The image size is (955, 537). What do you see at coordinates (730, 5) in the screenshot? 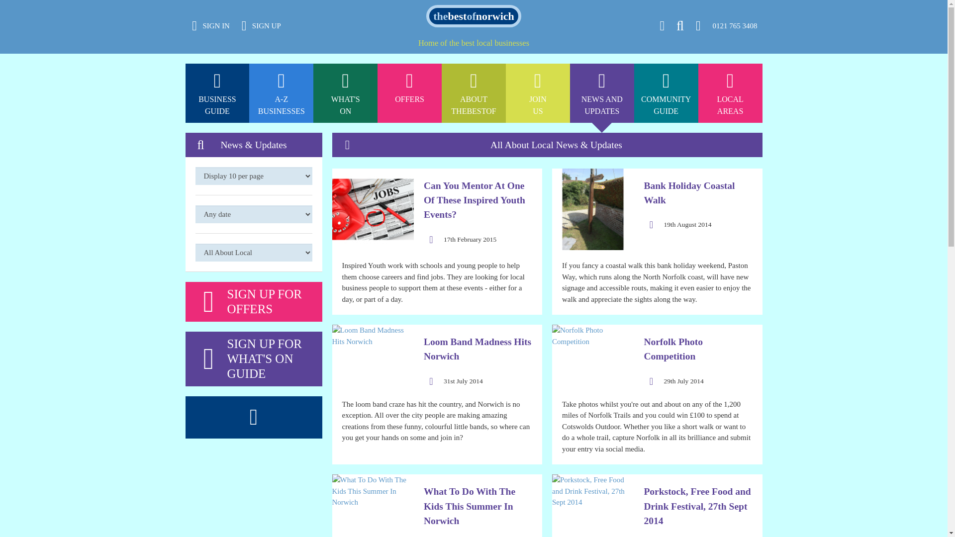
I see `SIGN IN` at bounding box center [730, 5].